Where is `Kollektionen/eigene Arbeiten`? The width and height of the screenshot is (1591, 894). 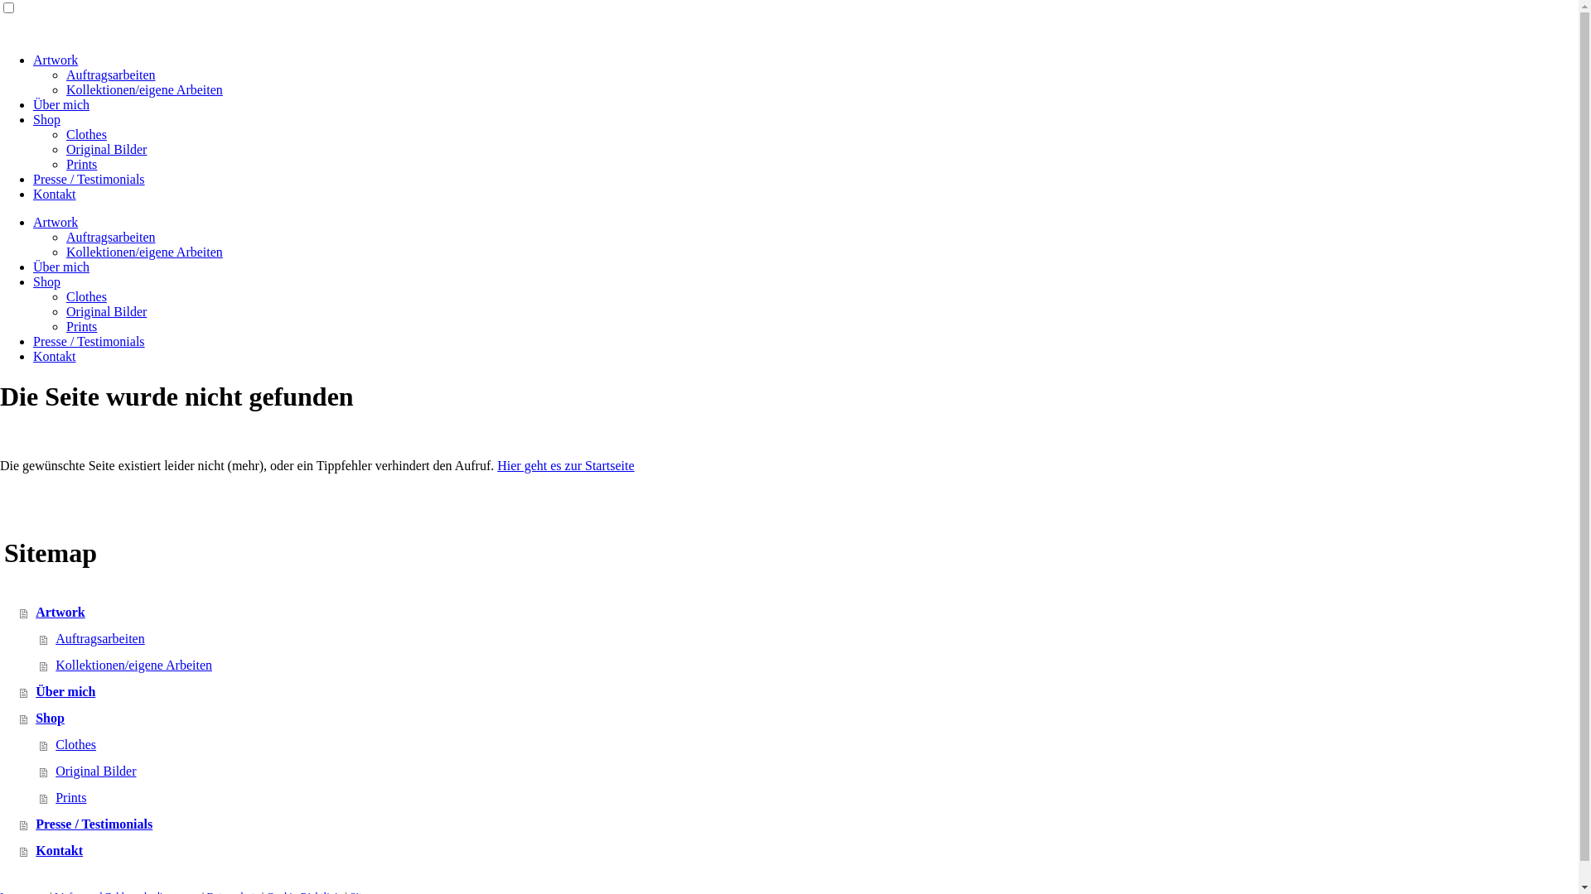 Kollektionen/eigene Arbeiten is located at coordinates (809, 666).